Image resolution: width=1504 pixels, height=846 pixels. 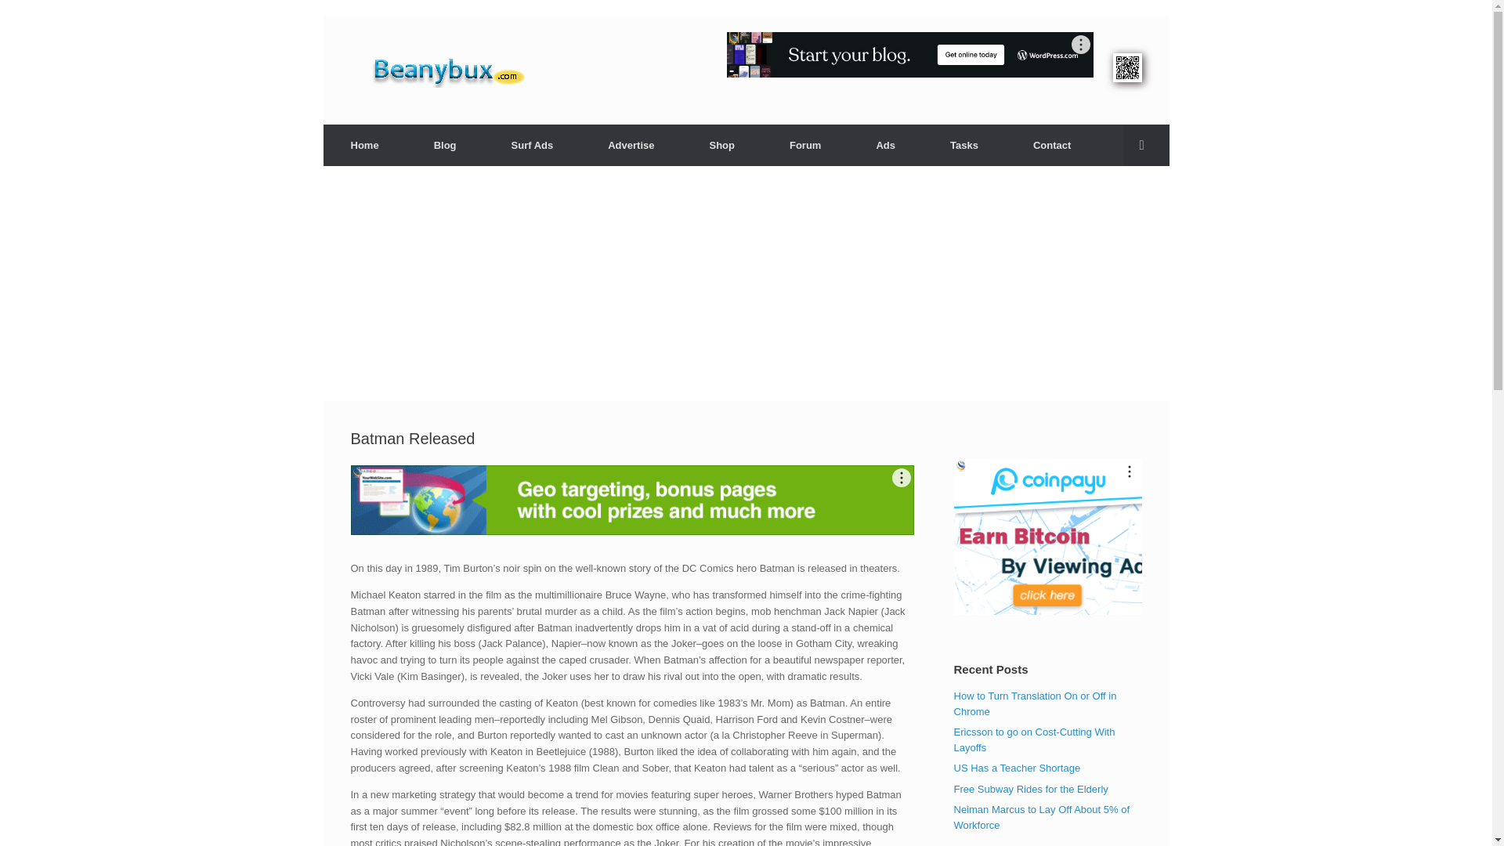 What do you see at coordinates (885, 144) in the screenshot?
I see `Ads` at bounding box center [885, 144].